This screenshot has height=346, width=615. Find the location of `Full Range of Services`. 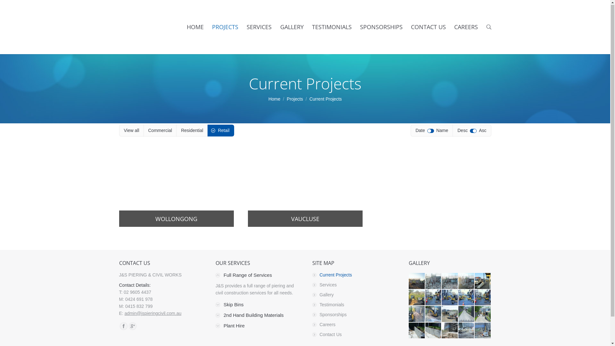

Full Range of Services is located at coordinates (244, 276).